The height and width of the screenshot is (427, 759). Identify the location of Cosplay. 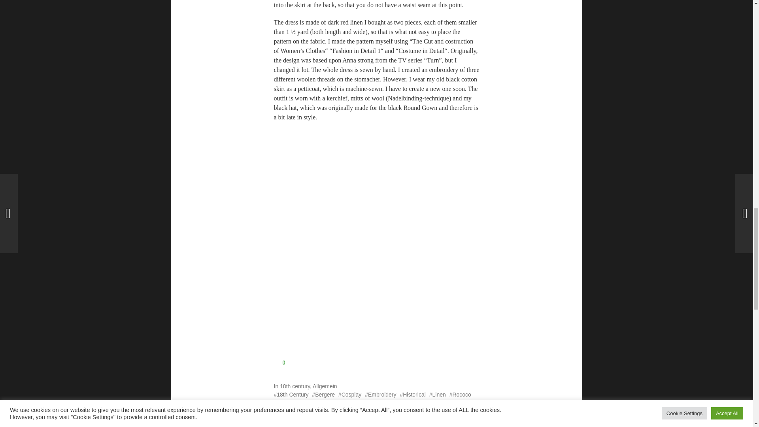
(349, 395).